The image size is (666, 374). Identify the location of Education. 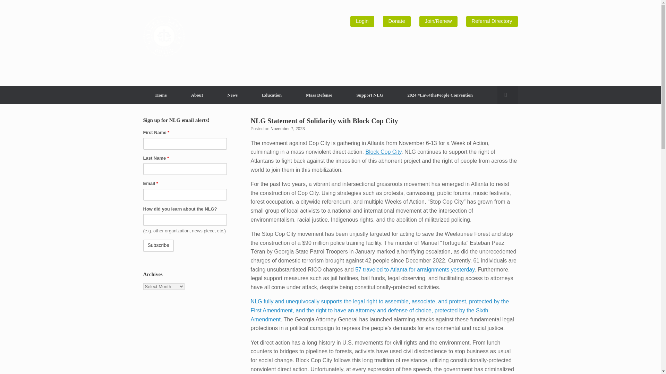
(272, 95).